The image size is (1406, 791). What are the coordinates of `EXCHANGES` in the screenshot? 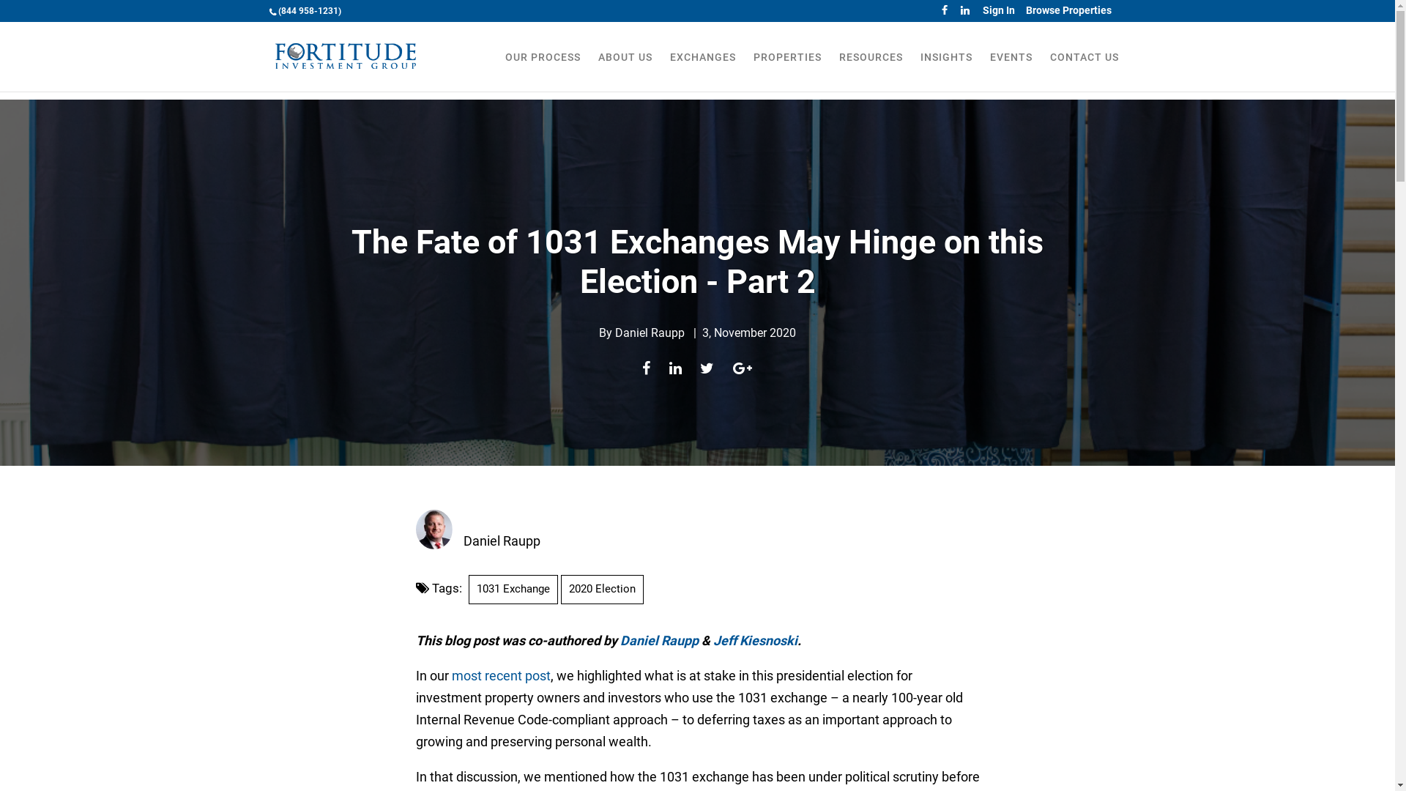 It's located at (702, 70).